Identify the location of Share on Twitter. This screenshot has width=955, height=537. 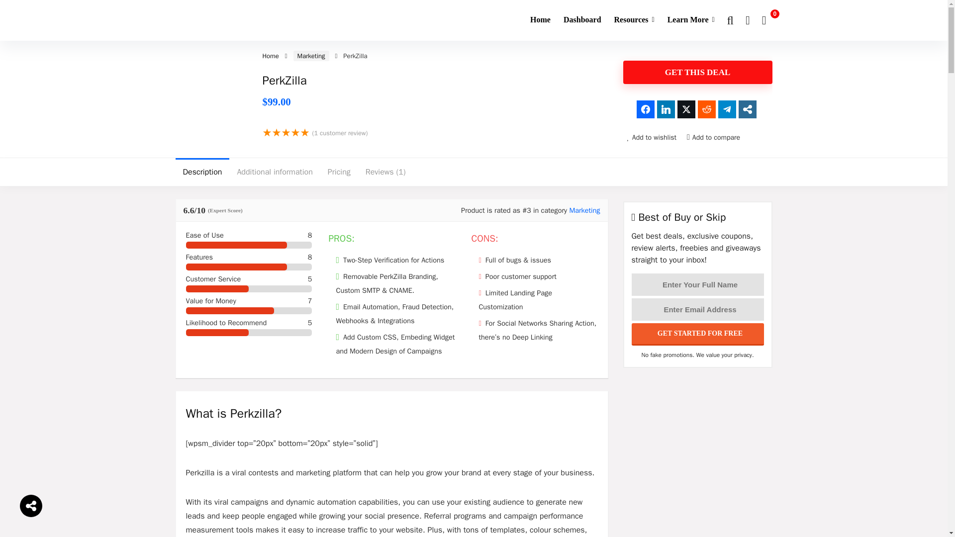
(686, 109).